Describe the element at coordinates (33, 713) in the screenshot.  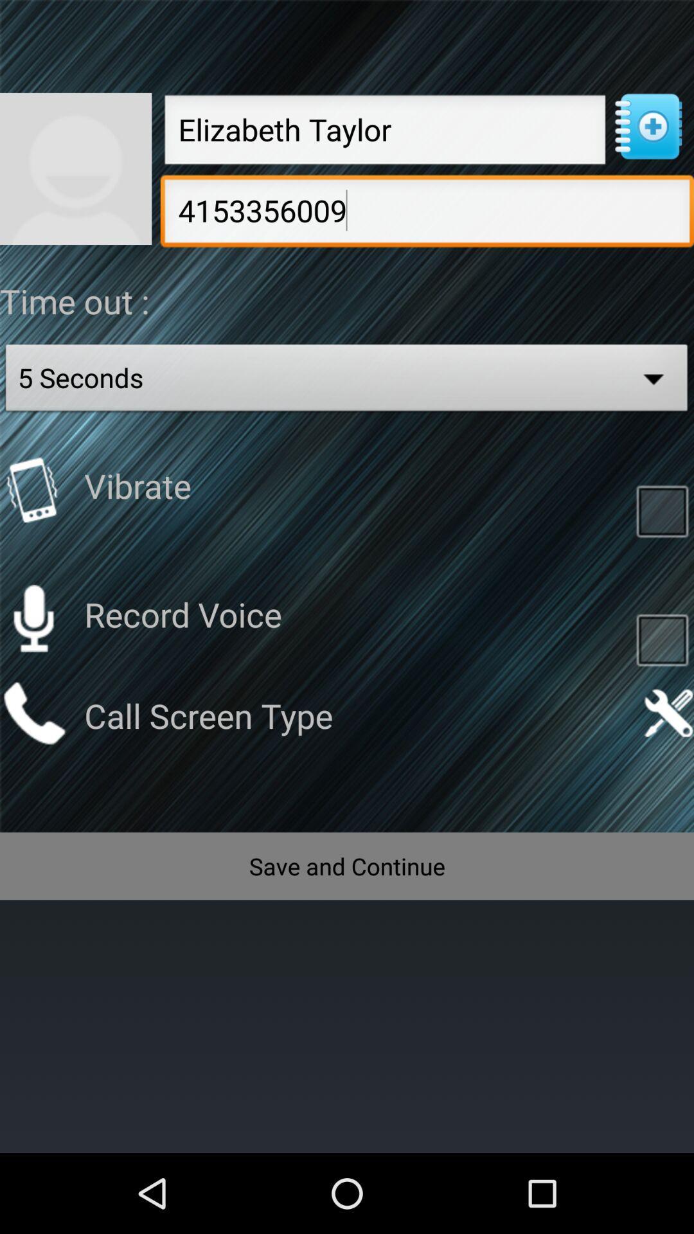
I see `call screen type` at that location.